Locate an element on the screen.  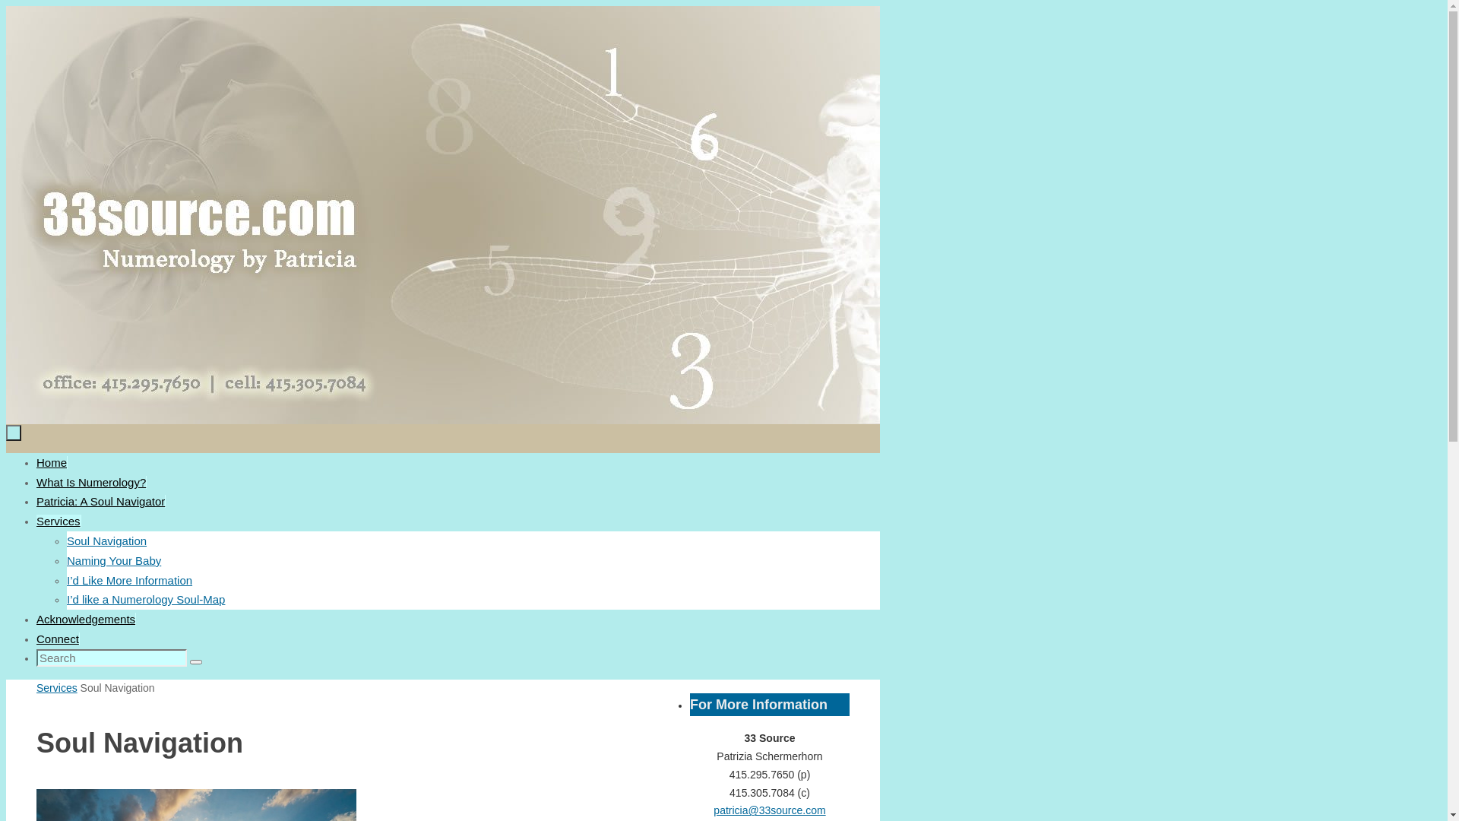
Services is located at coordinates (59, 521).